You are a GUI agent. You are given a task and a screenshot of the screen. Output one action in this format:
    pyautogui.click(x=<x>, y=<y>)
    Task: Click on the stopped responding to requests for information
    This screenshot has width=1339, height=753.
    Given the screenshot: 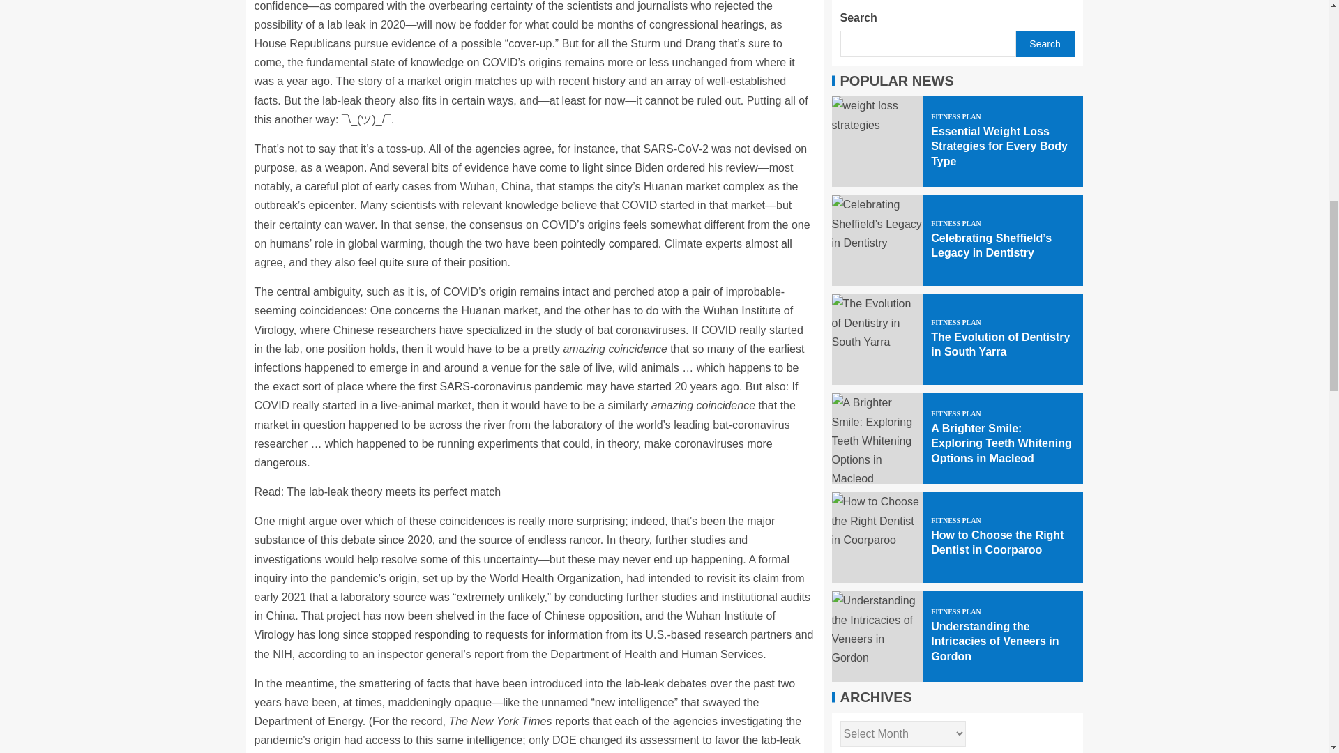 What is the action you would take?
    pyautogui.click(x=487, y=634)
    